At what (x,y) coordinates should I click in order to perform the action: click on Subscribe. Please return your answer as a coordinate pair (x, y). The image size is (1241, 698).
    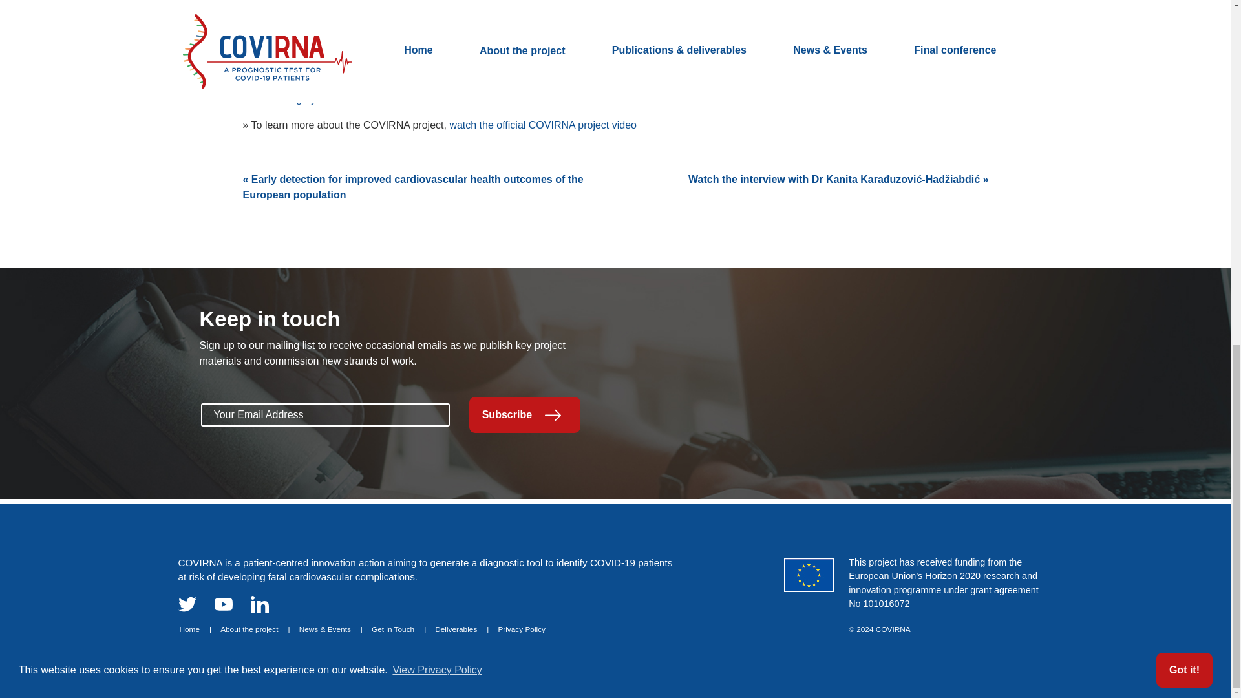
    Looking at the image, I should click on (525, 414).